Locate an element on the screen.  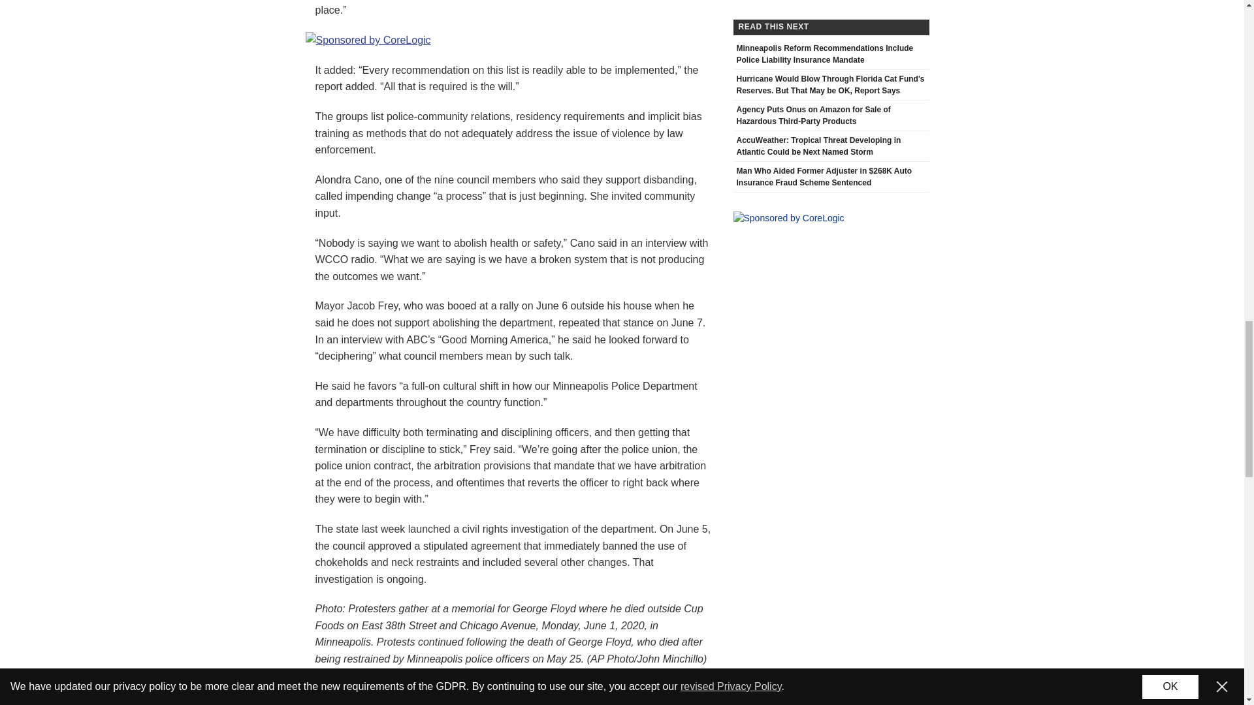
Sponsored by CoreLogic is located at coordinates (368, 40).